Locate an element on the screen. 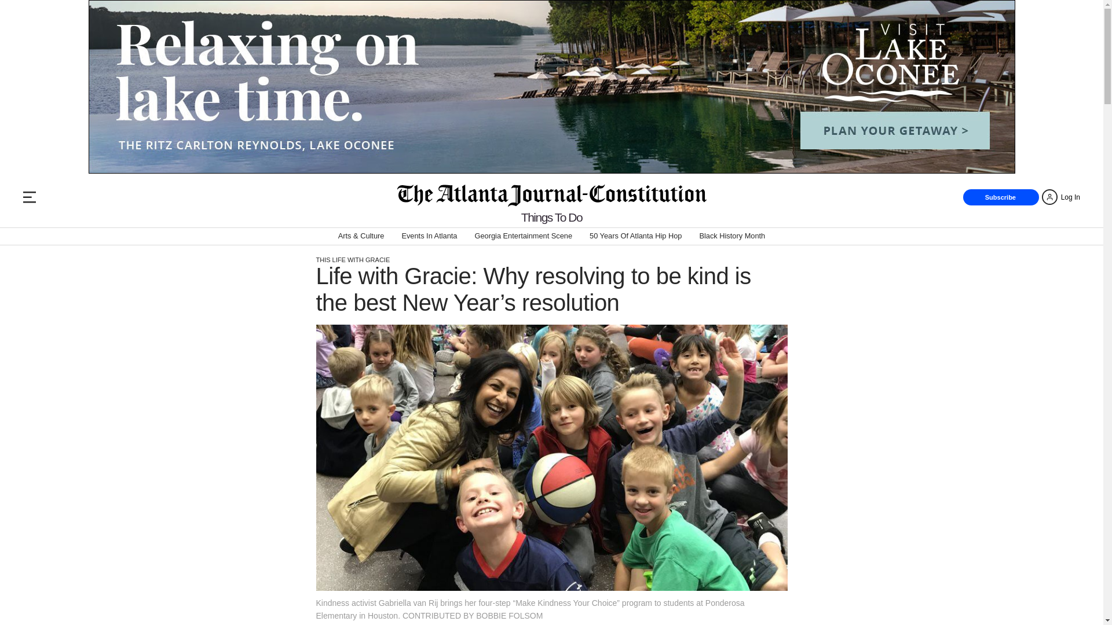  Georgia Entertainment Scene is located at coordinates (524, 236).